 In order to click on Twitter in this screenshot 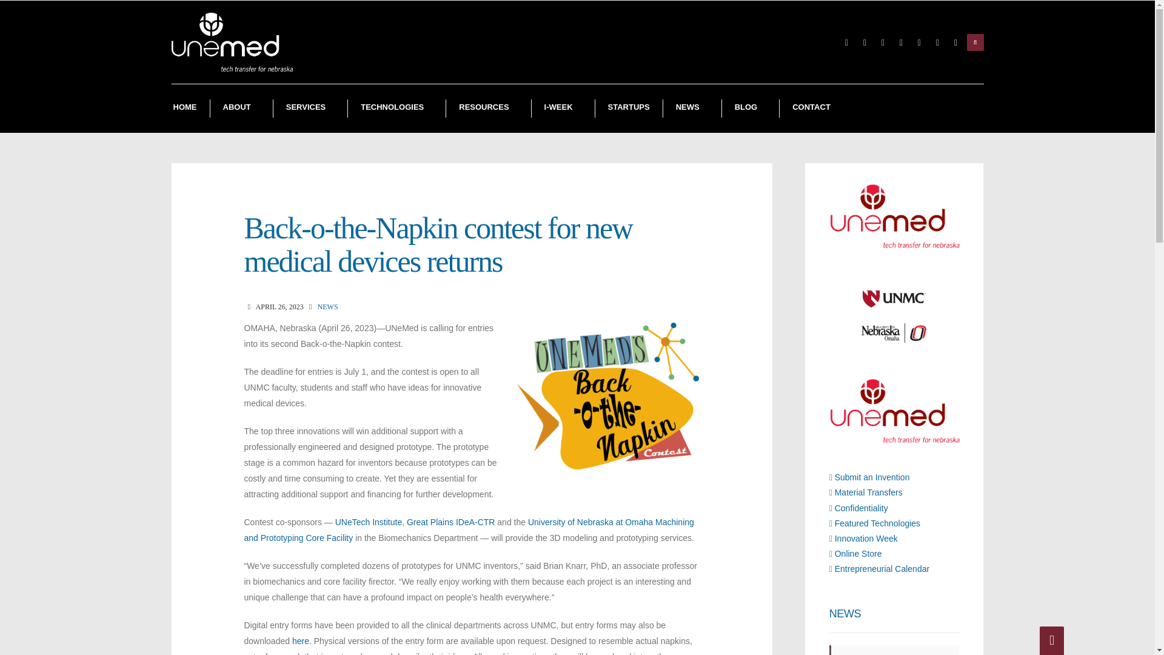, I will do `click(883, 42)`.